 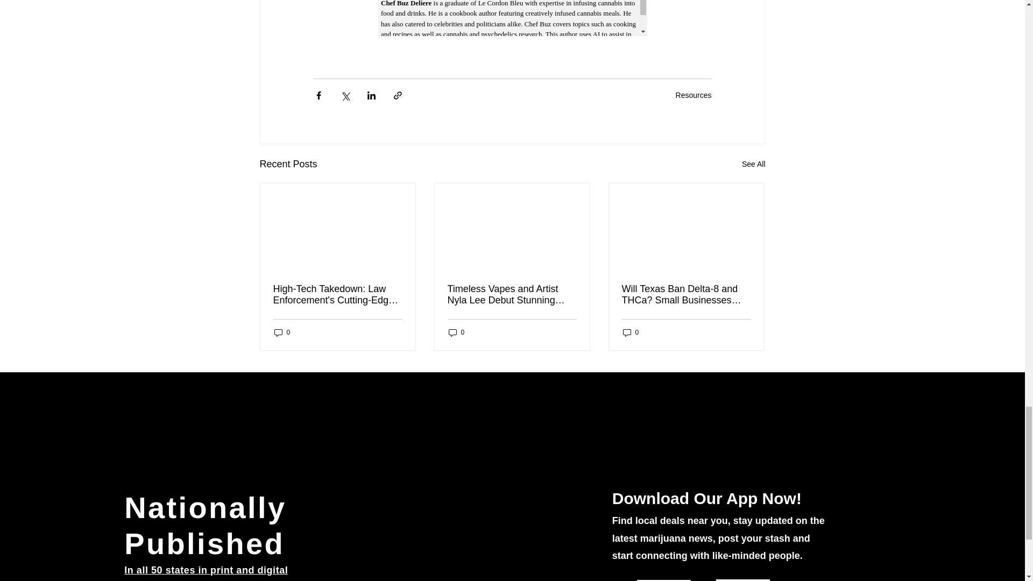 I want to click on remote content, so click(x=512, y=18).